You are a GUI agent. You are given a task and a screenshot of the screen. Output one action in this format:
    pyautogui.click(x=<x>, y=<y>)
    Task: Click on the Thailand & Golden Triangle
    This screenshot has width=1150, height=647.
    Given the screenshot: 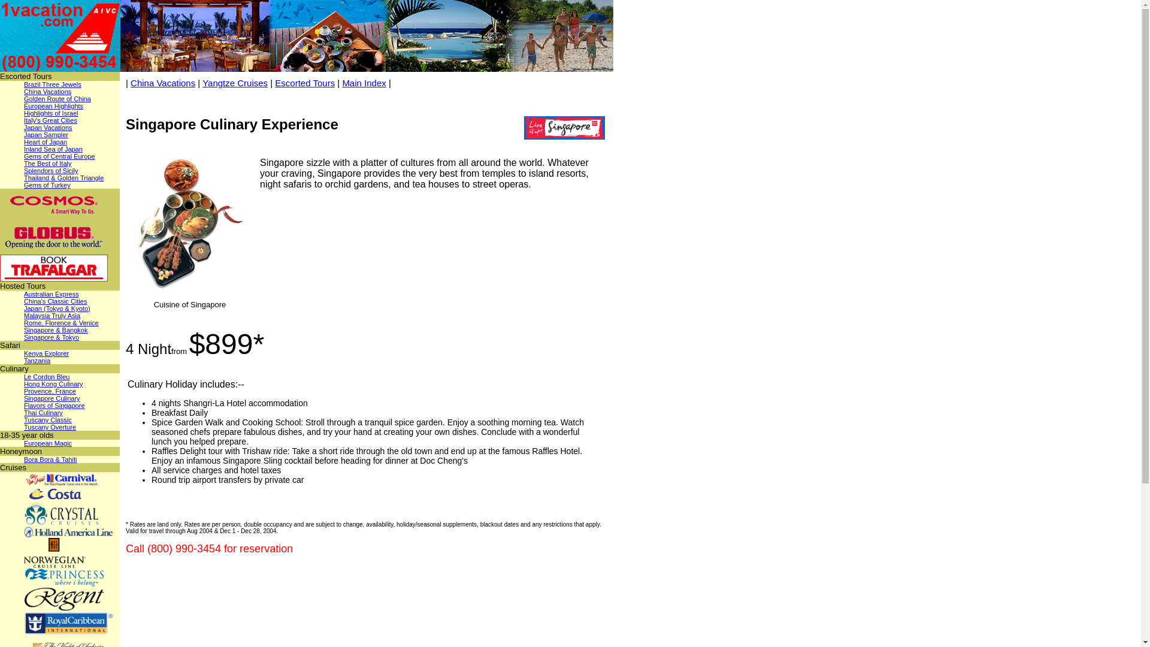 What is the action you would take?
    pyautogui.click(x=63, y=178)
    